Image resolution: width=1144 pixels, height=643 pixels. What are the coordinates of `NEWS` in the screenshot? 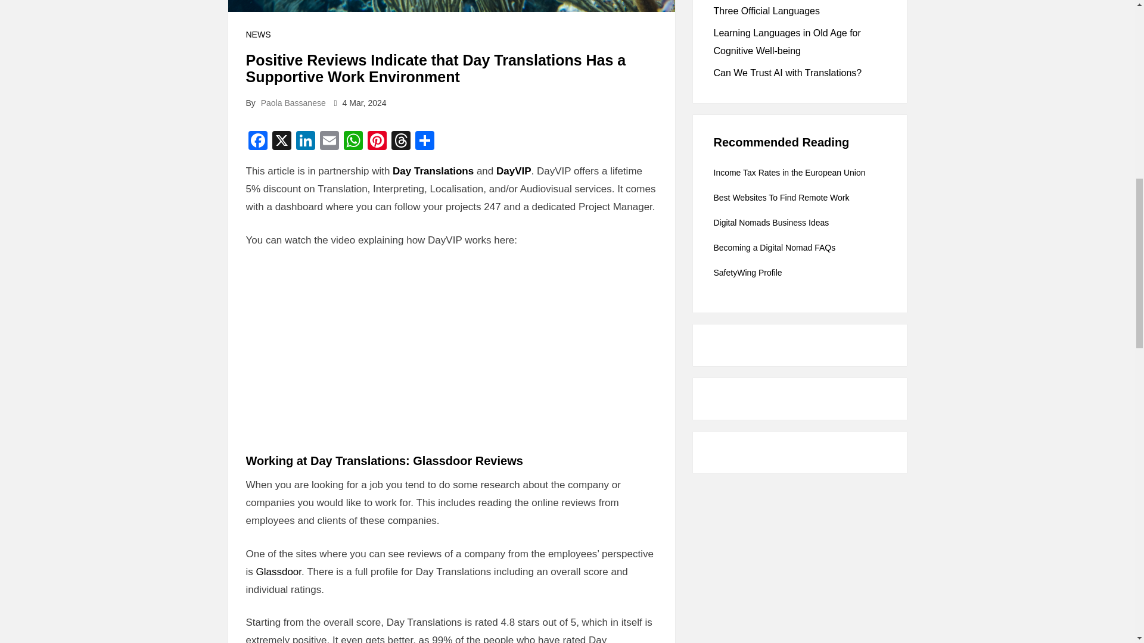 It's located at (257, 34).